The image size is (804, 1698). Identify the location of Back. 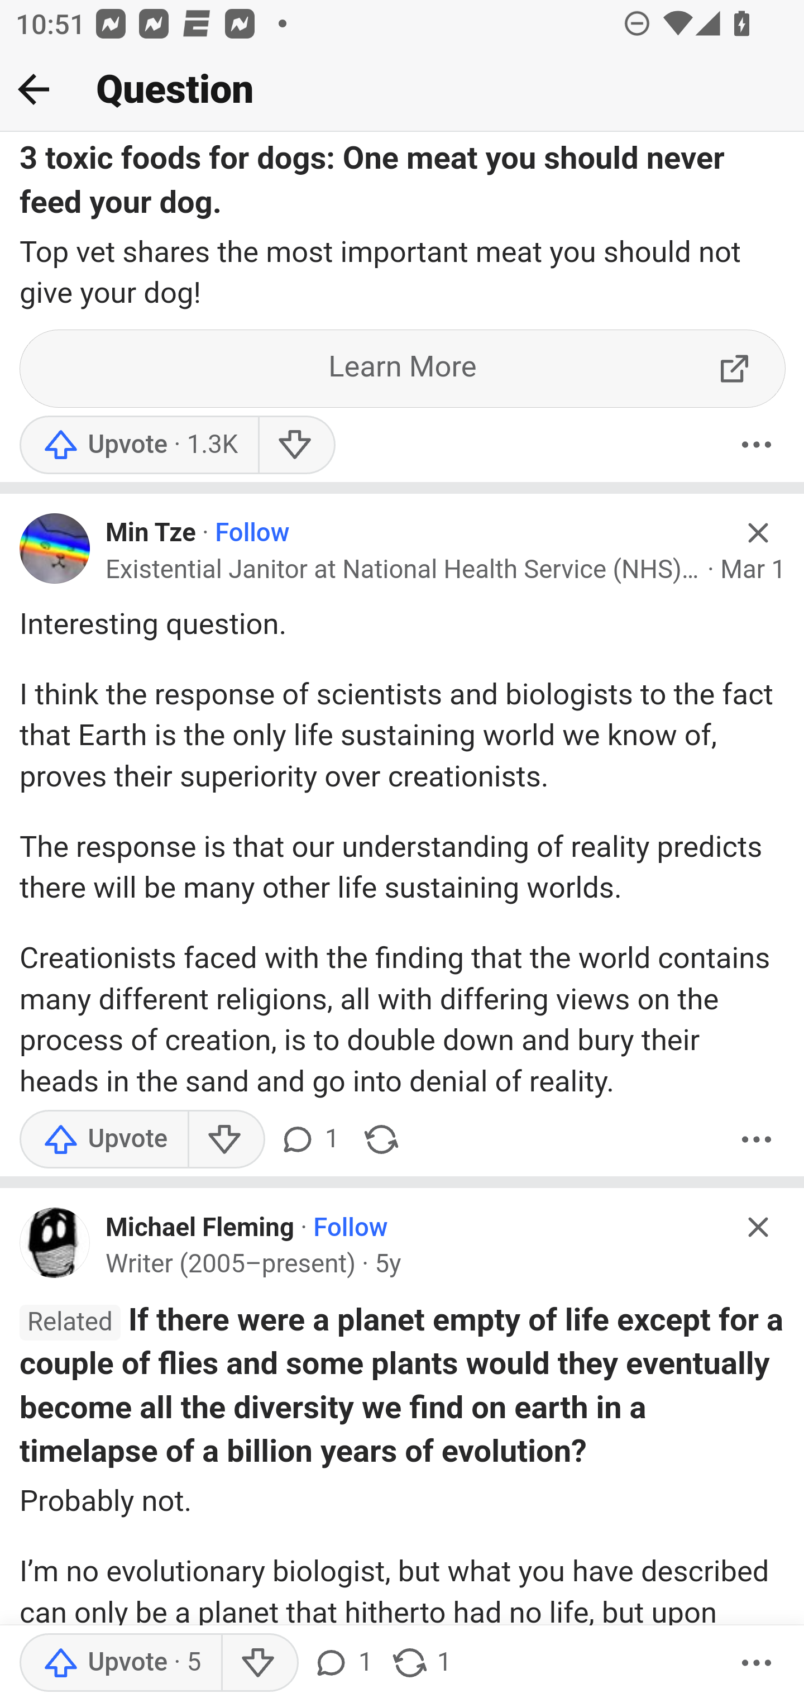
(33, 89).